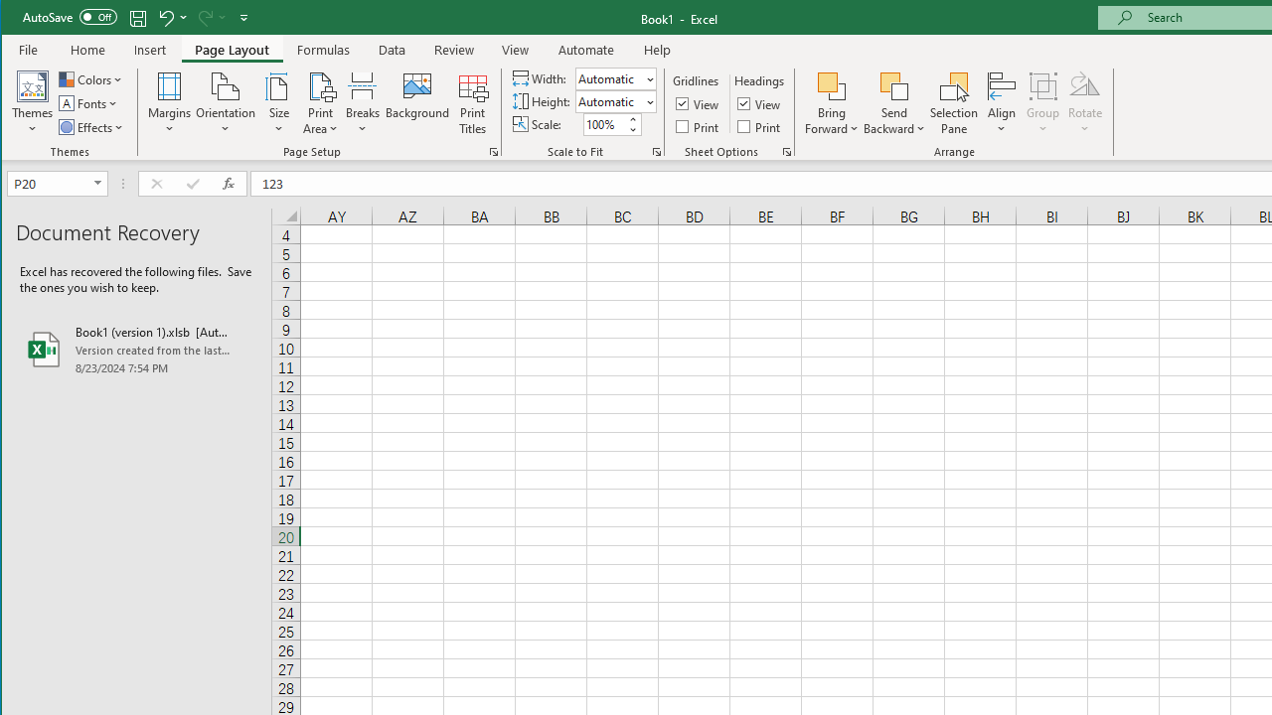 The width and height of the screenshot is (1272, 715). What do you see at coordinates (89, 103) in the screenshot?
I see `Fonts` at bounding box center [89, 103].